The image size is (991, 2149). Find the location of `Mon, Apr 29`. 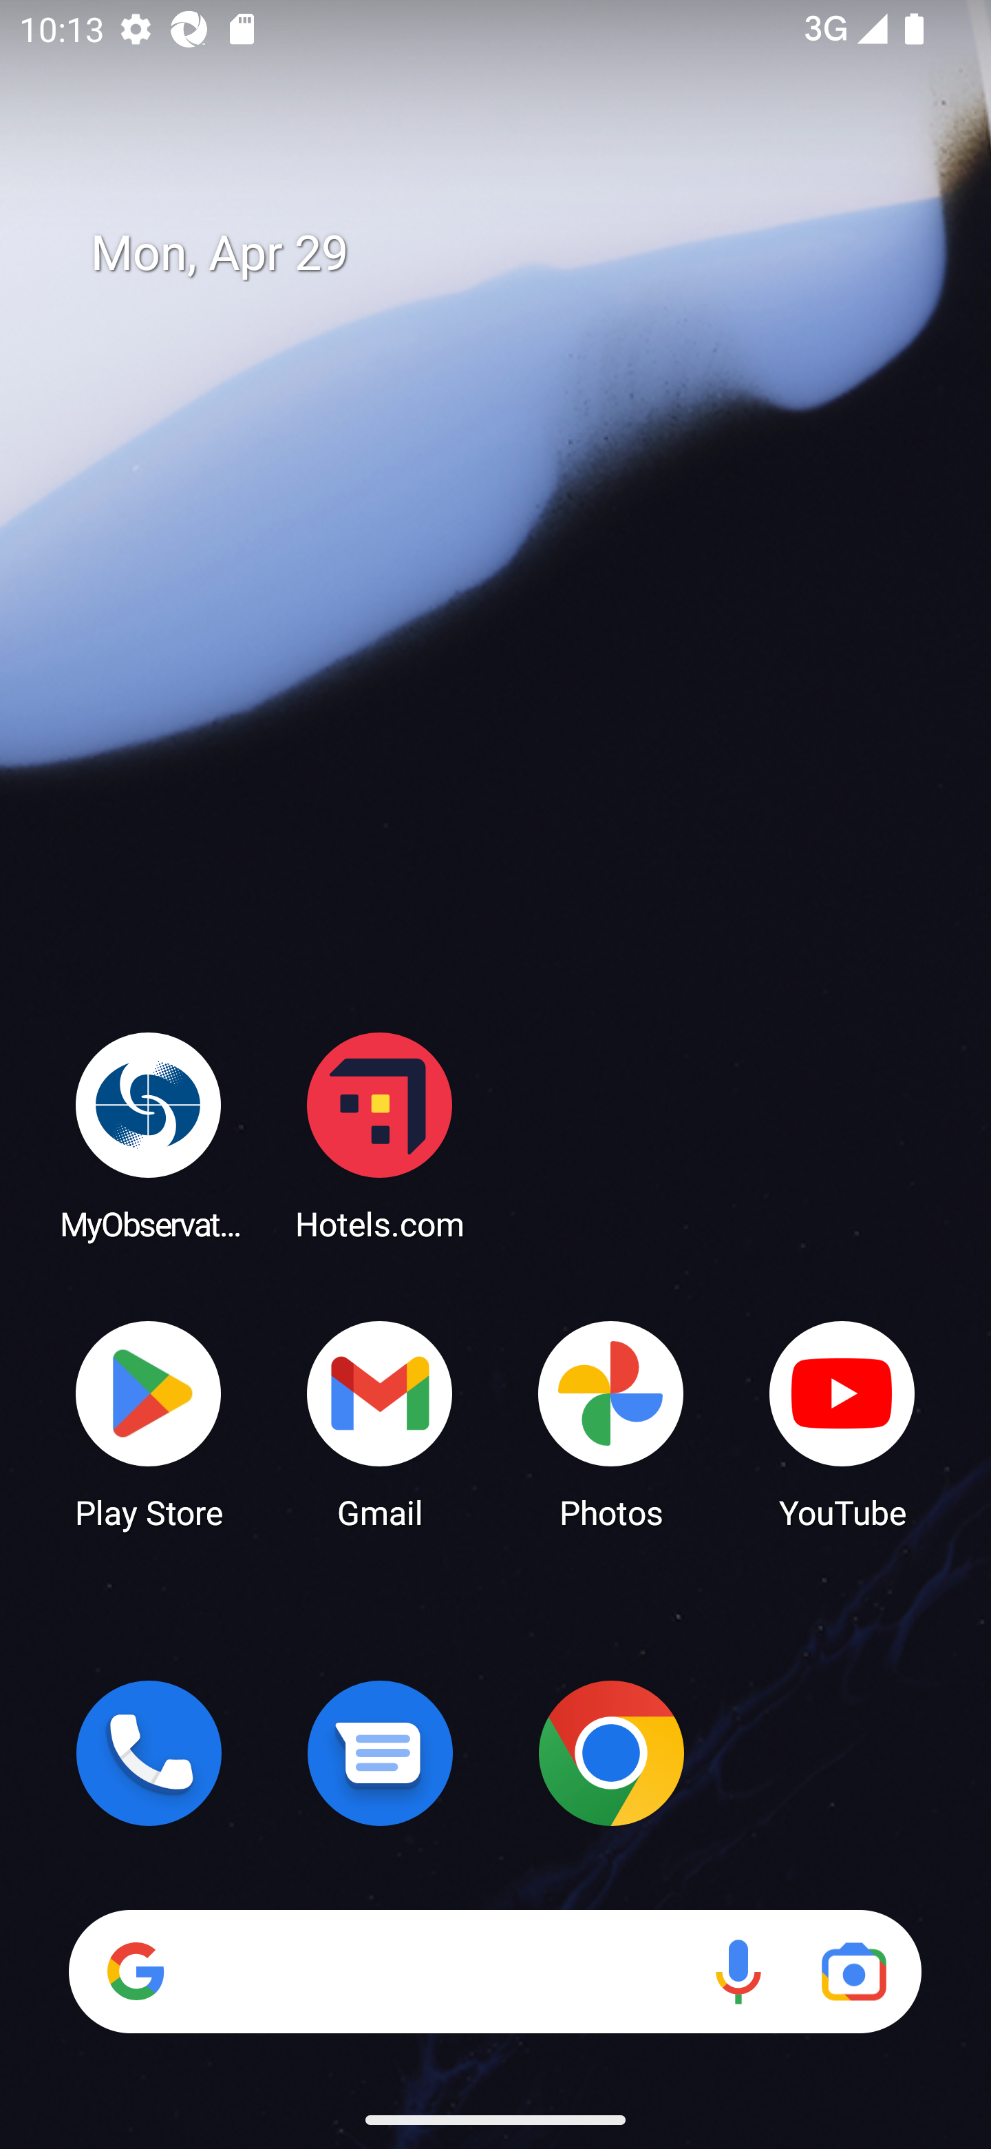

Mon, Apr 29 is located at coordinates (515, 253).